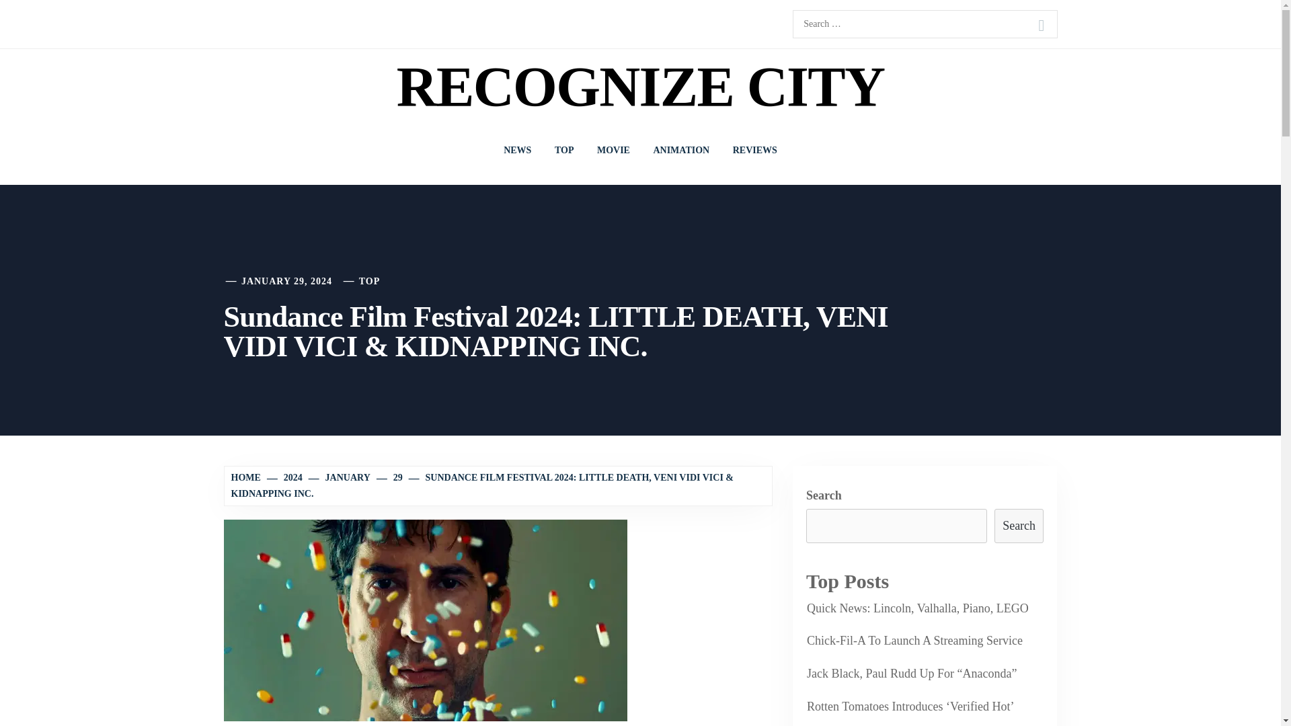  What do you see at coordinates (916, 609) in the screenshot?
I see `Quick News: Lincoln, Valhalla, Piano, LEGO` at bounding box center [916, 609].